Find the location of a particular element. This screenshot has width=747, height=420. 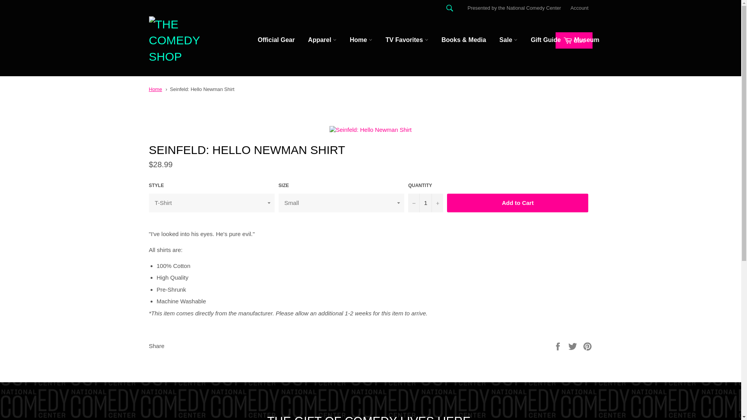

Tweet on Twitter is located at coordinates (573, 346).